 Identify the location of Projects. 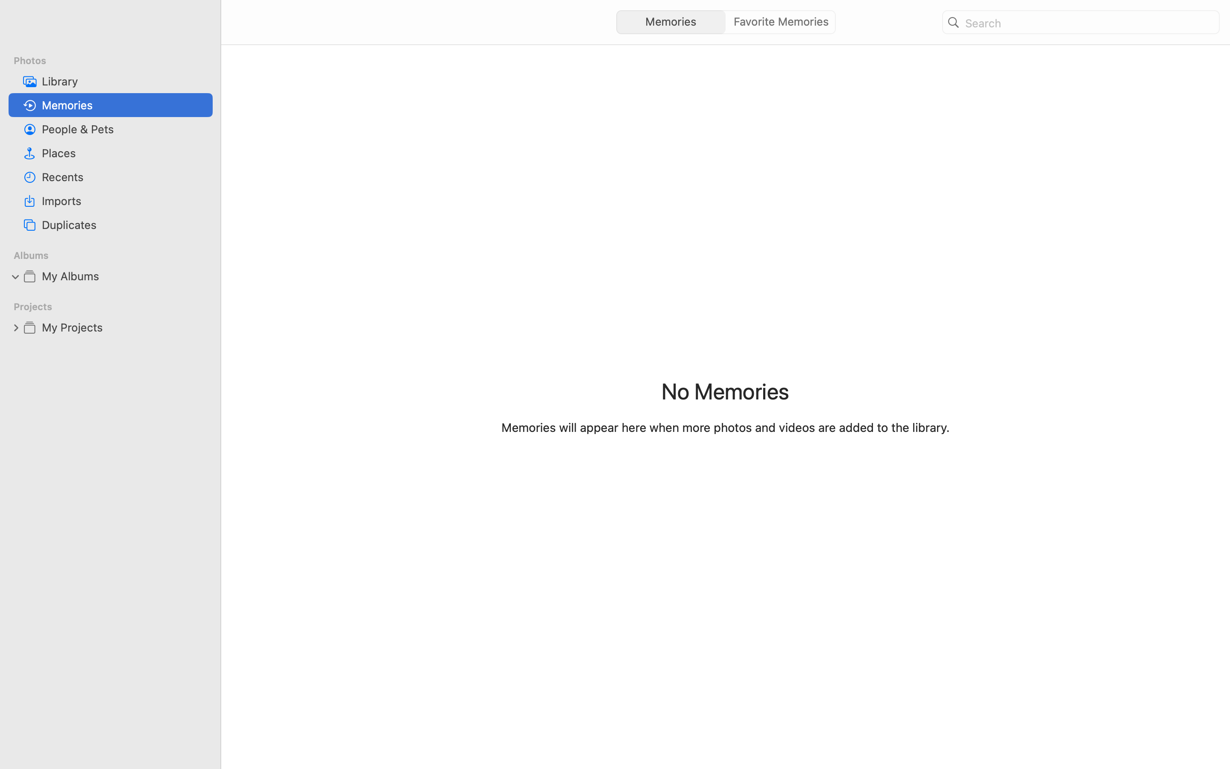
(116, 307).